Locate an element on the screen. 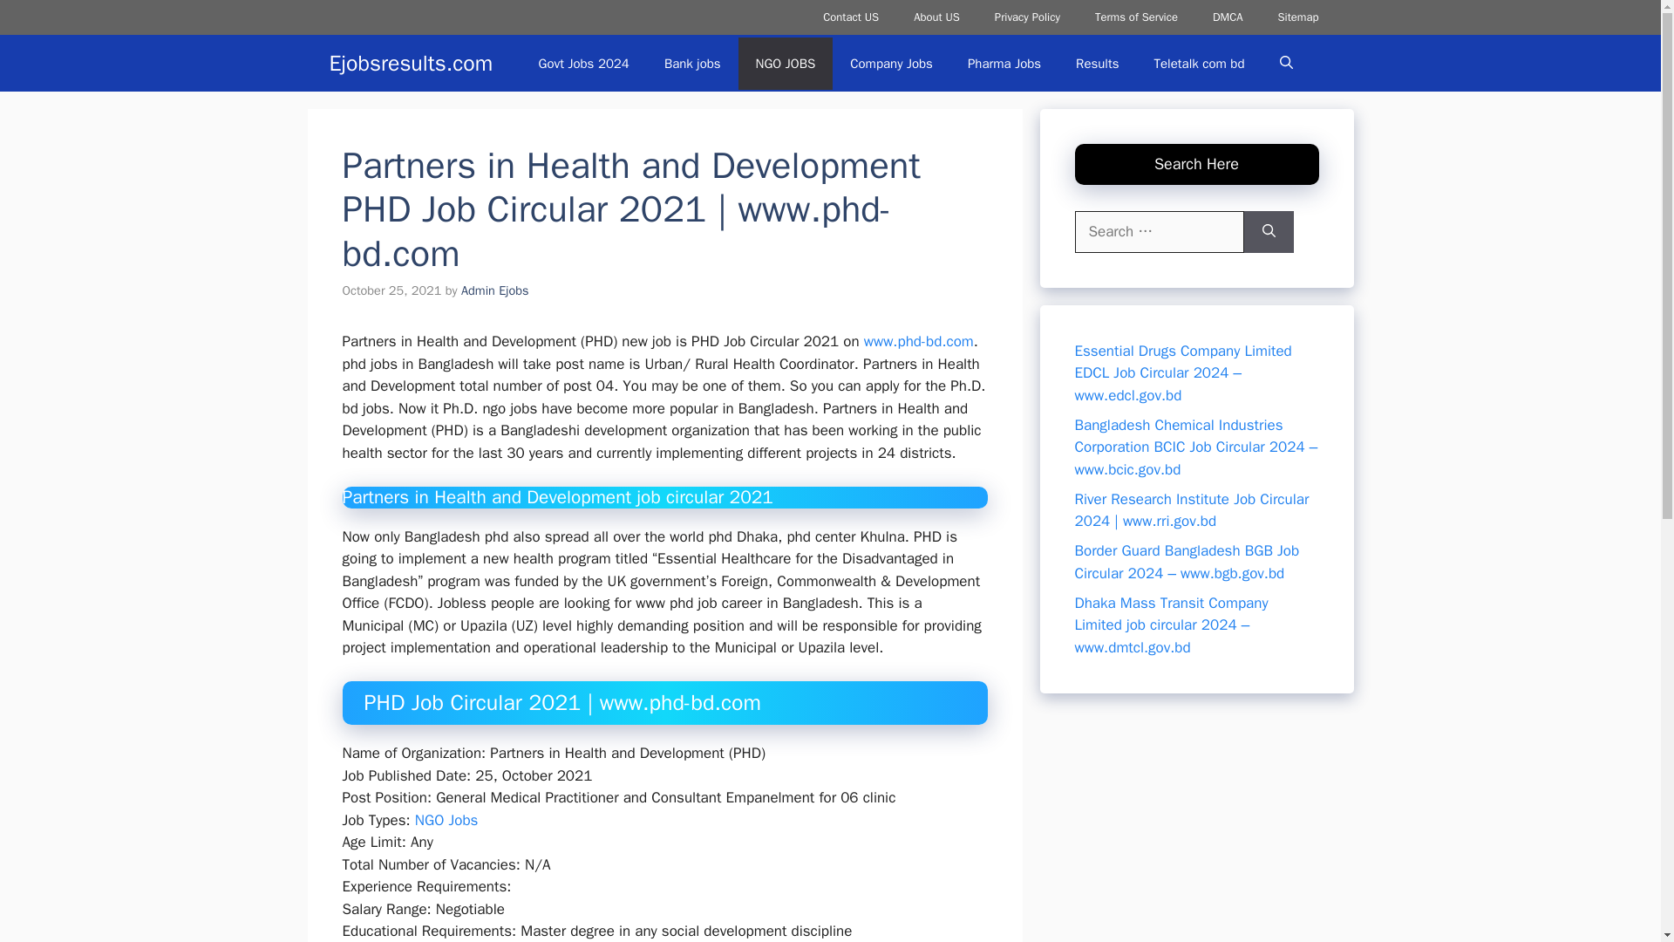 Image resolution: width=1674 pixels, height=942 pixels. Ejobsresults.com is located at coordinates (412, 63).